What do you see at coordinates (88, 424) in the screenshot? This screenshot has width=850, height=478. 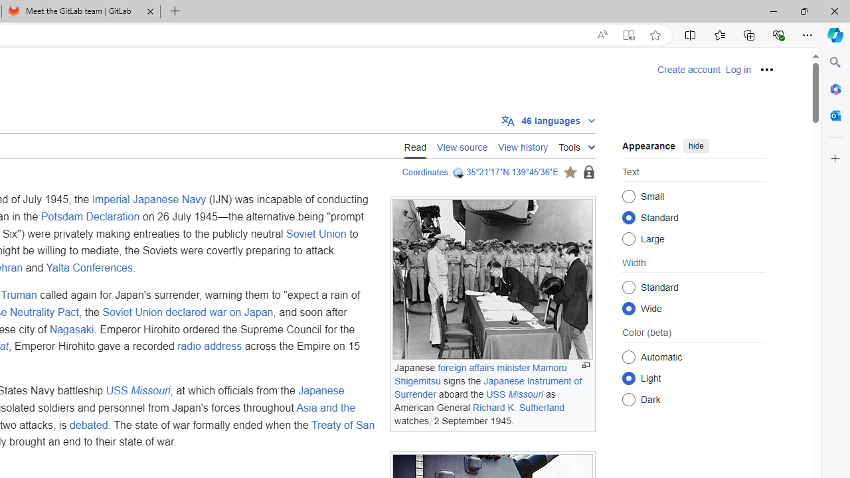 I see `debated` at bounding box center [88, 424].